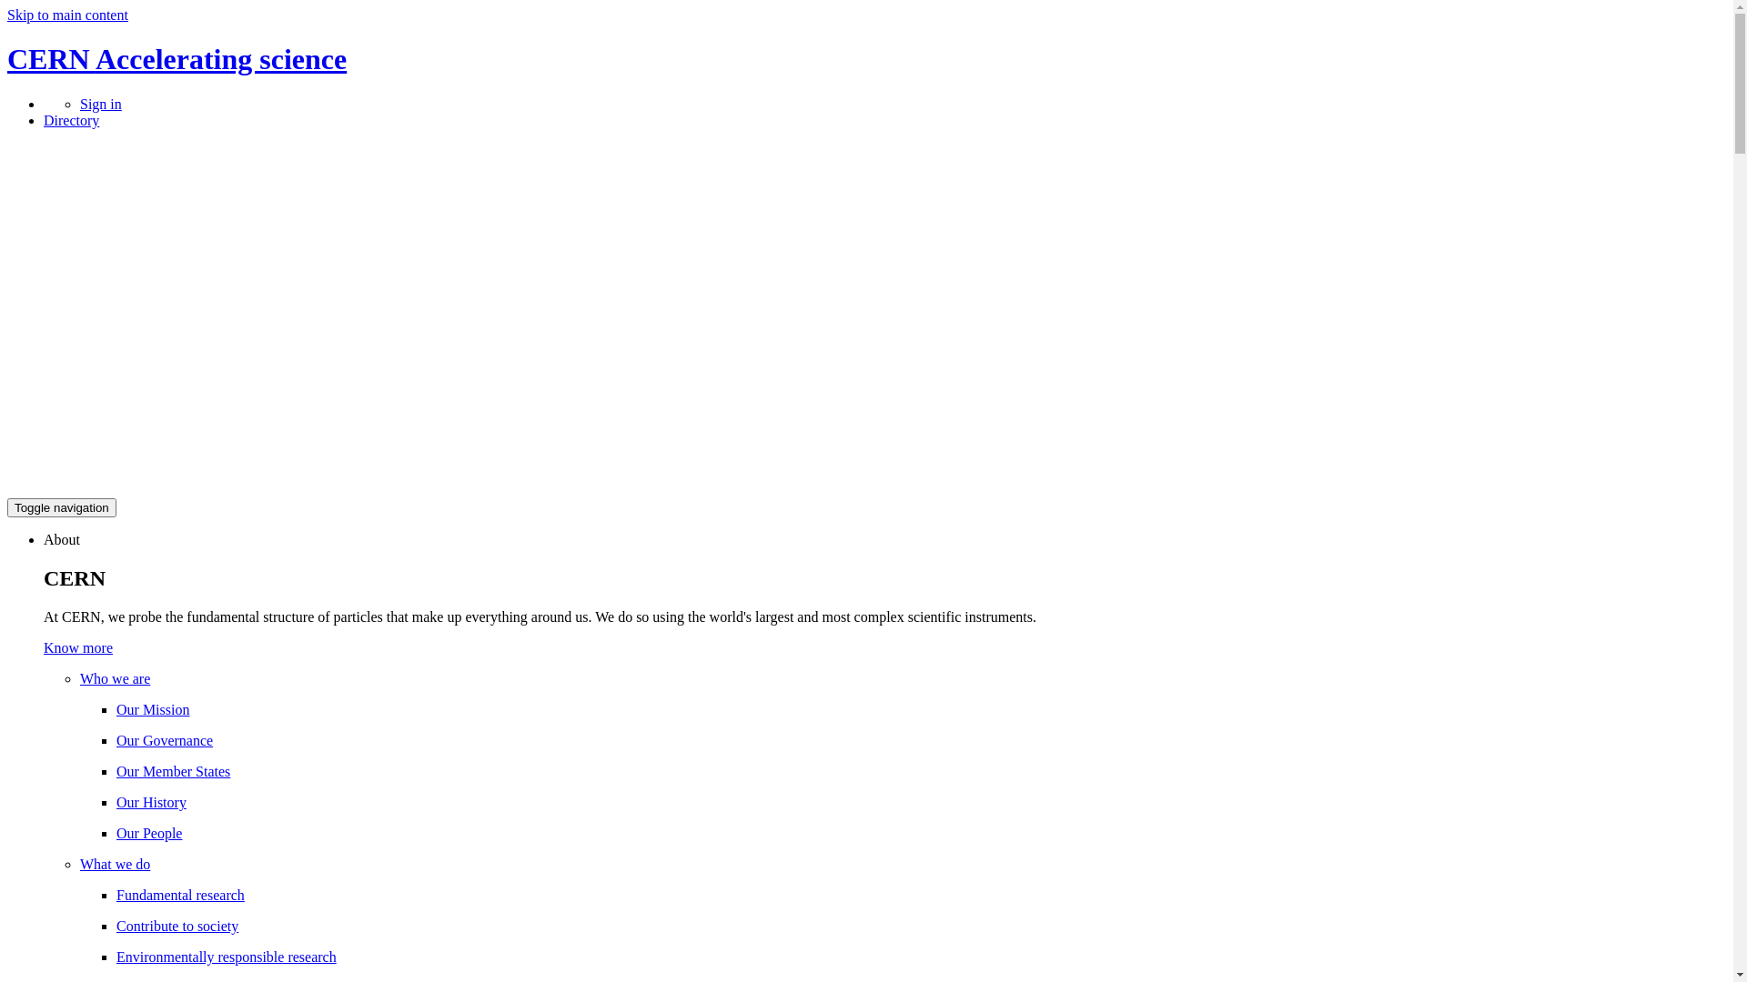 The image size is (1747, 982). I want to click on Our People, so click(149, 833).